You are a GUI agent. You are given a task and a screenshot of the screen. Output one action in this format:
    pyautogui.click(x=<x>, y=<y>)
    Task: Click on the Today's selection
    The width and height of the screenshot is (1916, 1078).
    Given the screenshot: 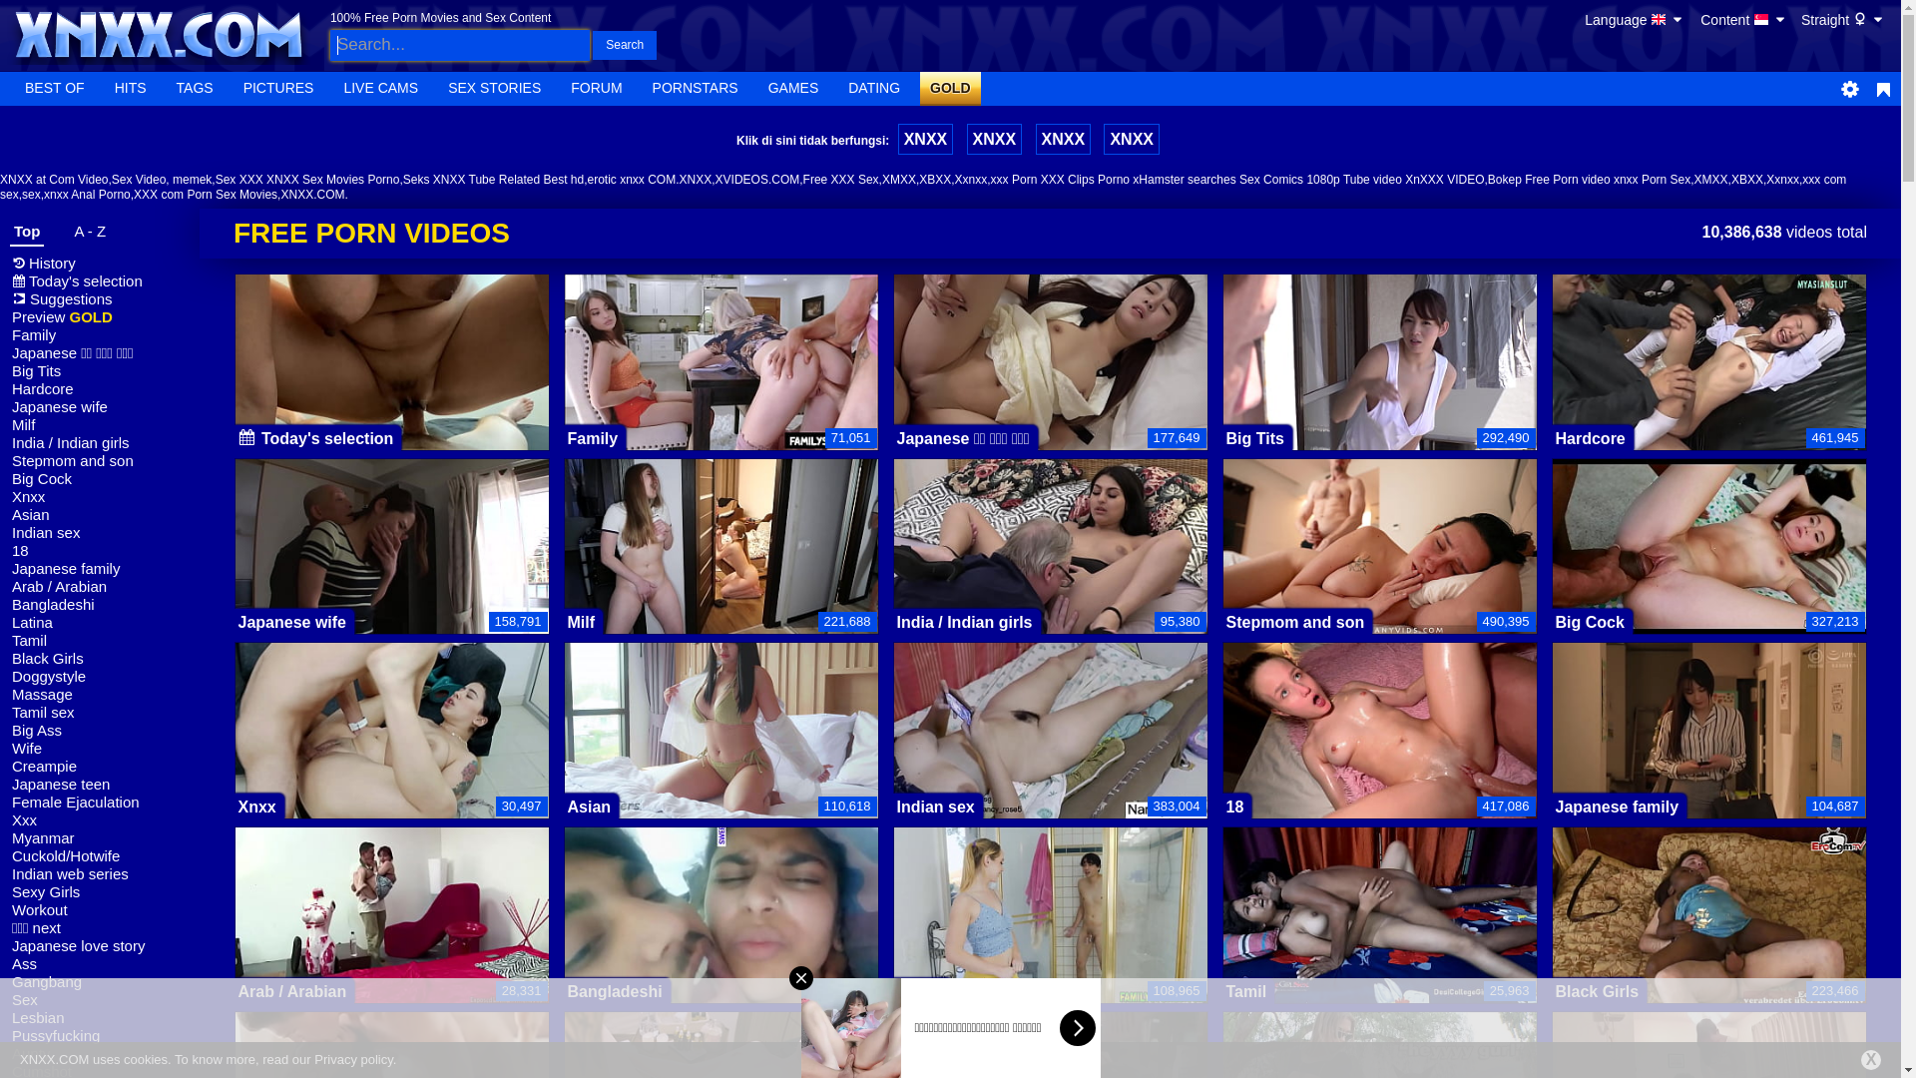 What is the action you would take?
    pyautogui.click(x=315, y=439)
    